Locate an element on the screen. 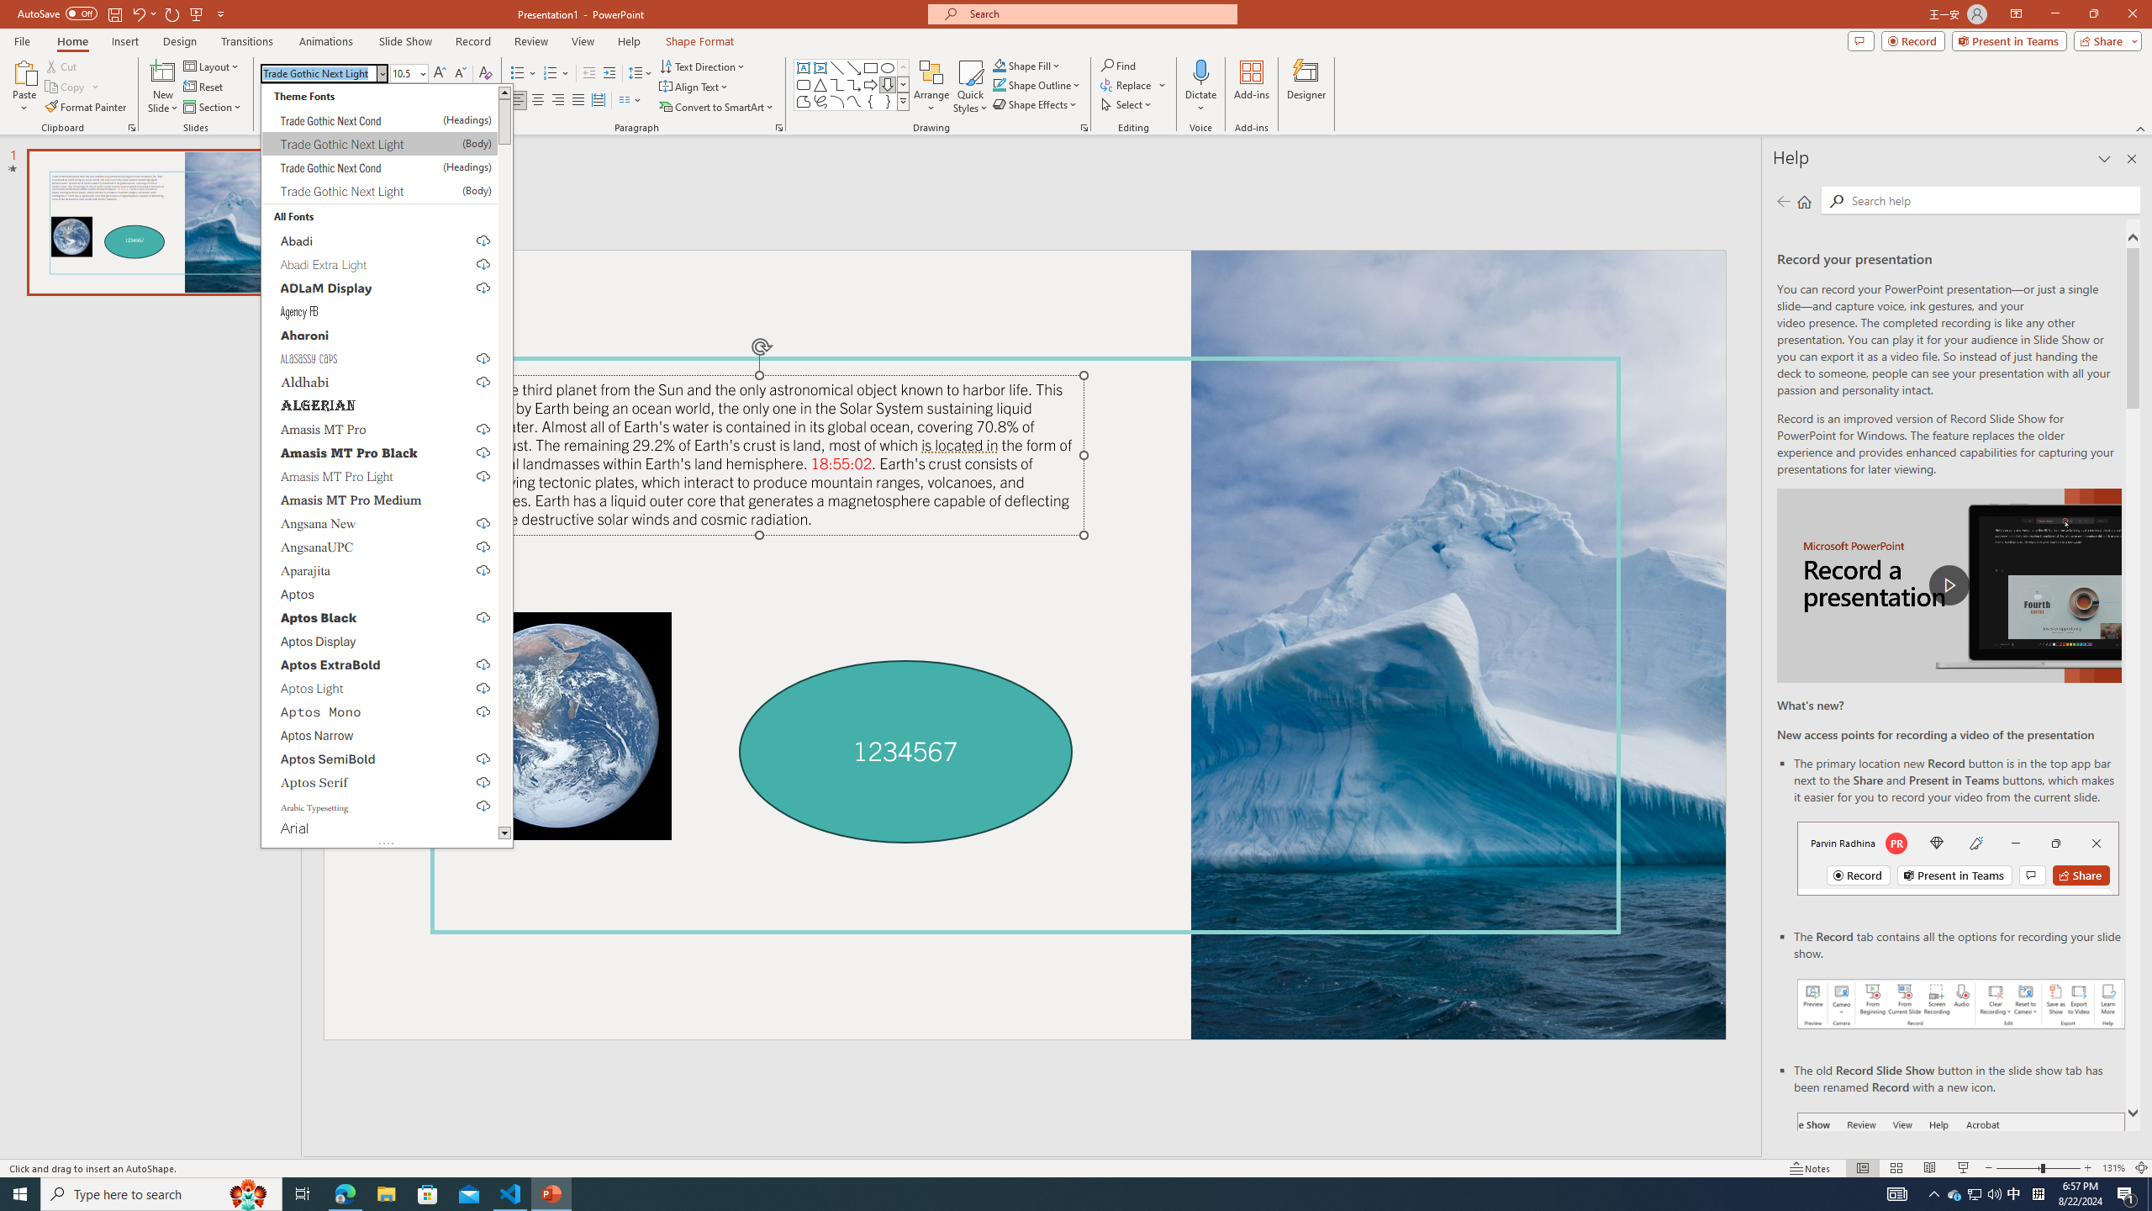  Center is located at coordinates (538, 101).